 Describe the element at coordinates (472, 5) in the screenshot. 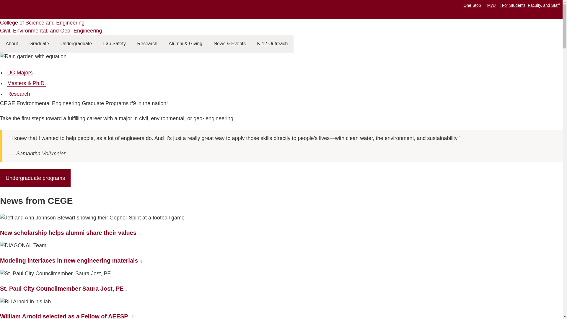

I see `One Stop` at that location.